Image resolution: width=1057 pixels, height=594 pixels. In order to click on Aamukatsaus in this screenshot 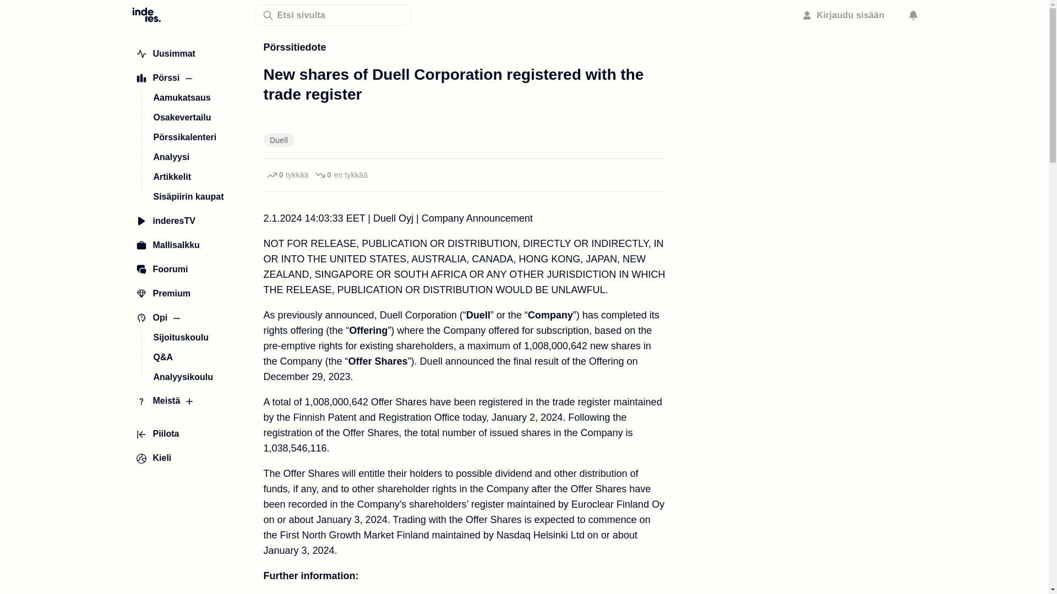, I will do `click(182, 97)`.